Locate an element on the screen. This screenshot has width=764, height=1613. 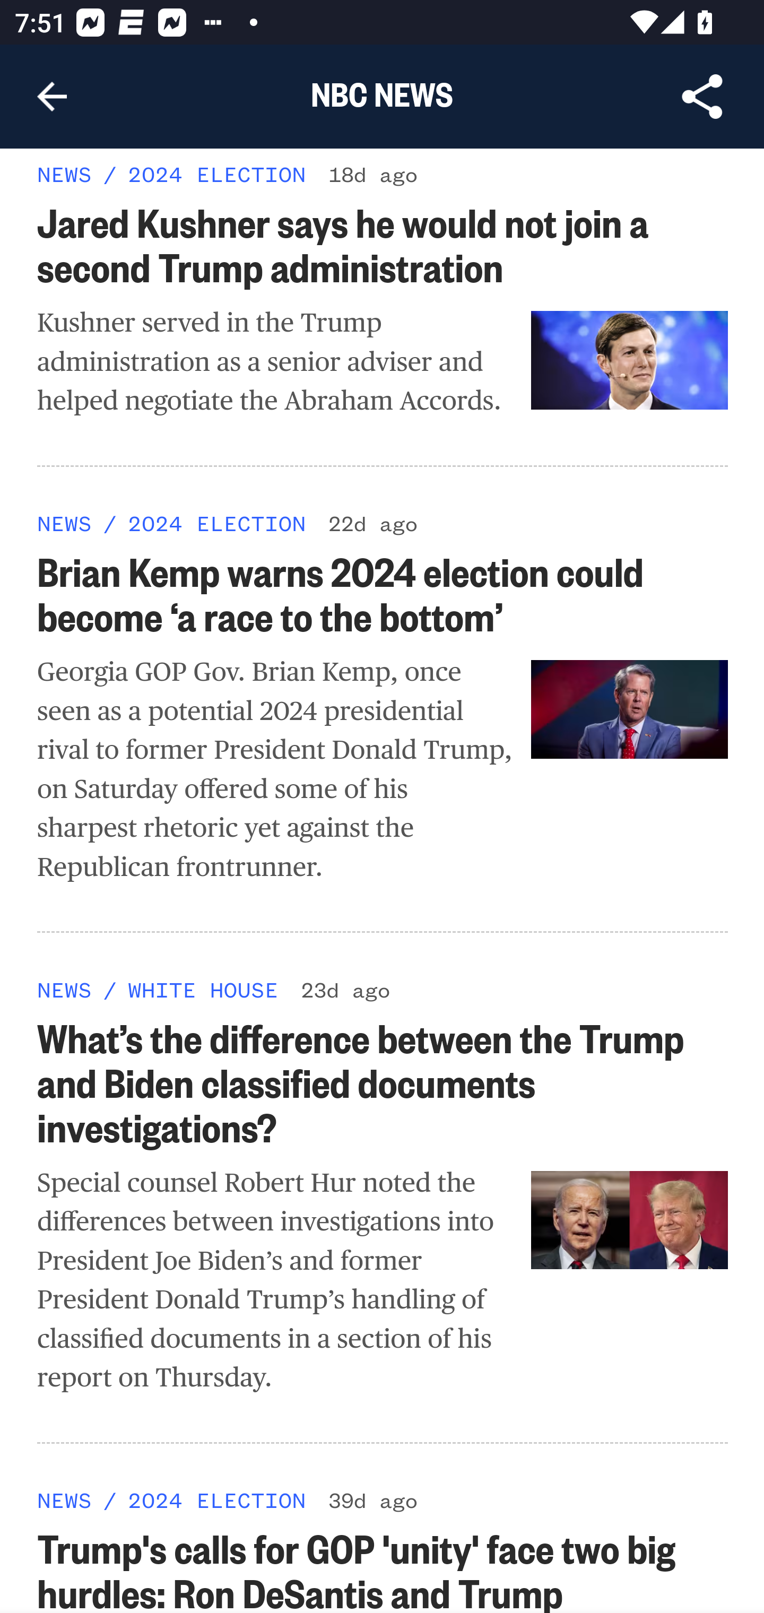
WHITE HOUSE WHITE HOUSE WHITE HOUSE is located at coordinates (202, 990).